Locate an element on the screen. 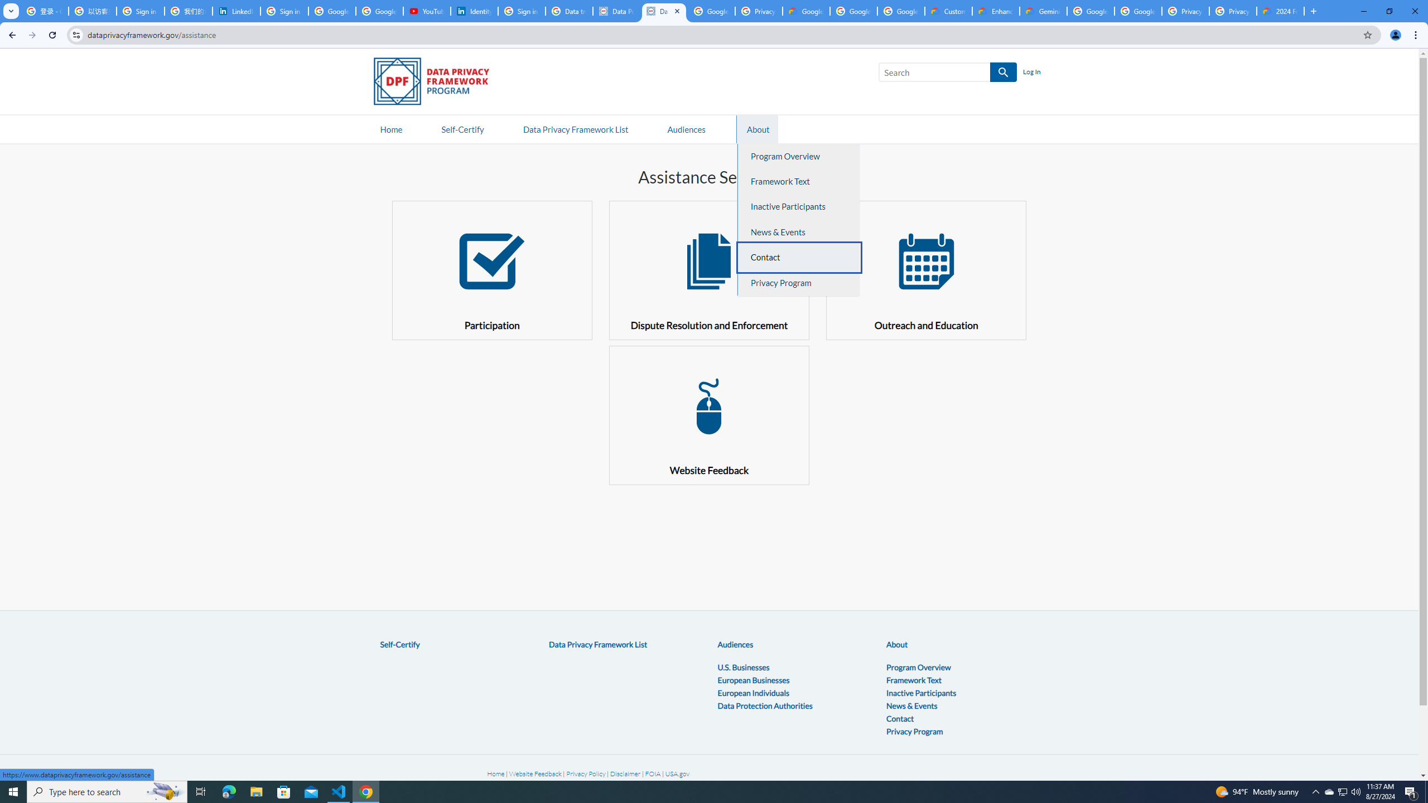  Google Cloud Terms Directory | Google Cloud is located at coordinates (807, 11).